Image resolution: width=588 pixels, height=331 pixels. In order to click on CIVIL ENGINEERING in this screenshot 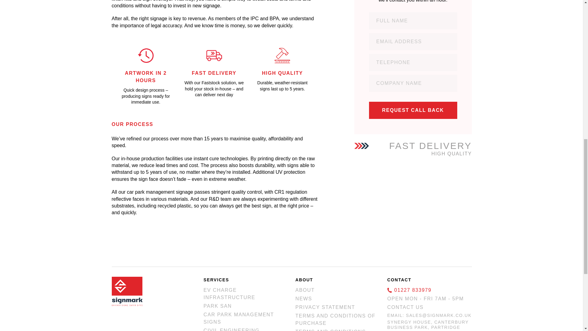, I will do `click(231, 329)`.